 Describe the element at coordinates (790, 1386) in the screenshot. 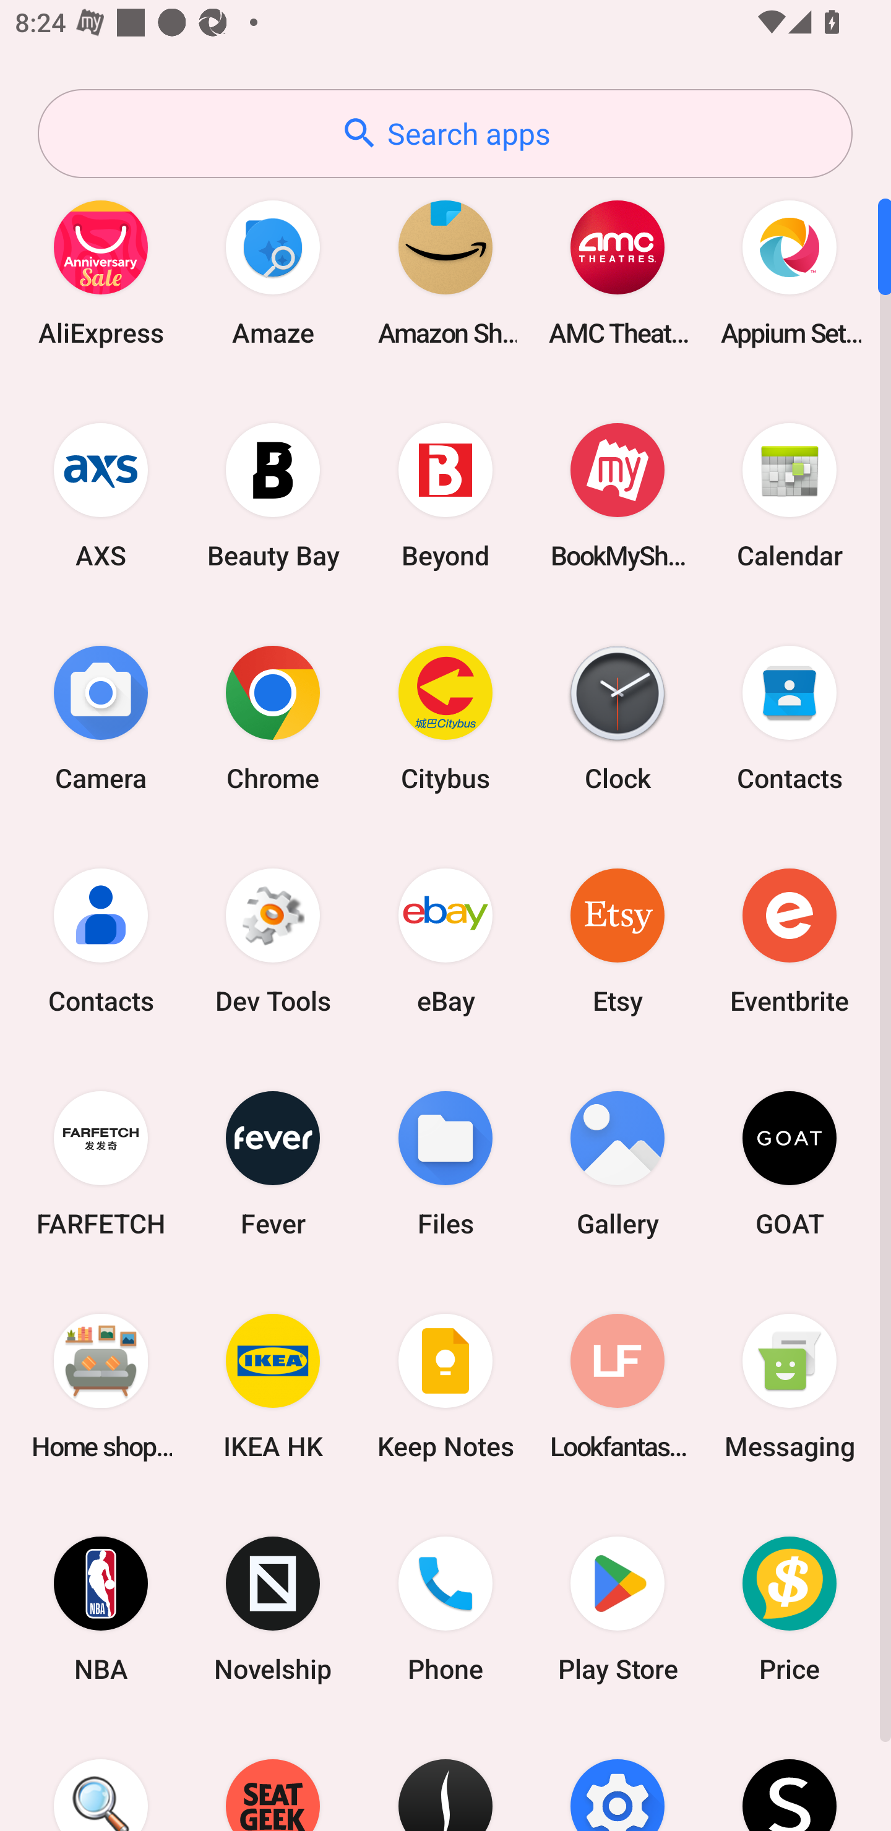

I see `Messaging` at that location.